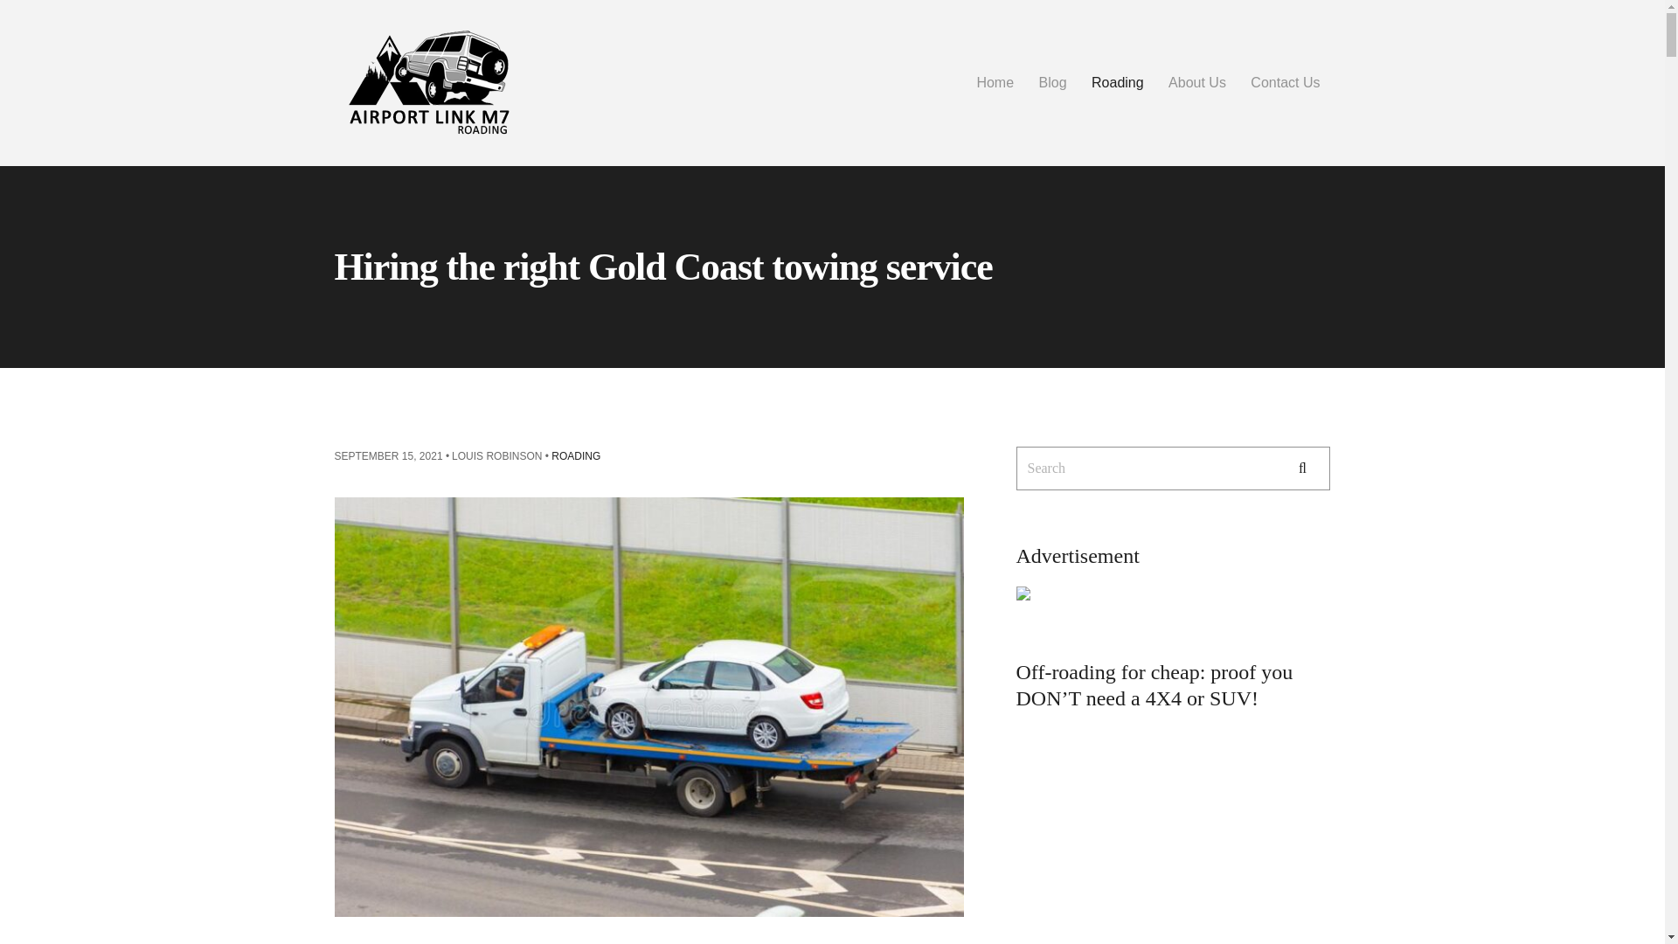  Describe the element at coordinates (576, 456) in the screenshot. I see `ROADING` at that location.